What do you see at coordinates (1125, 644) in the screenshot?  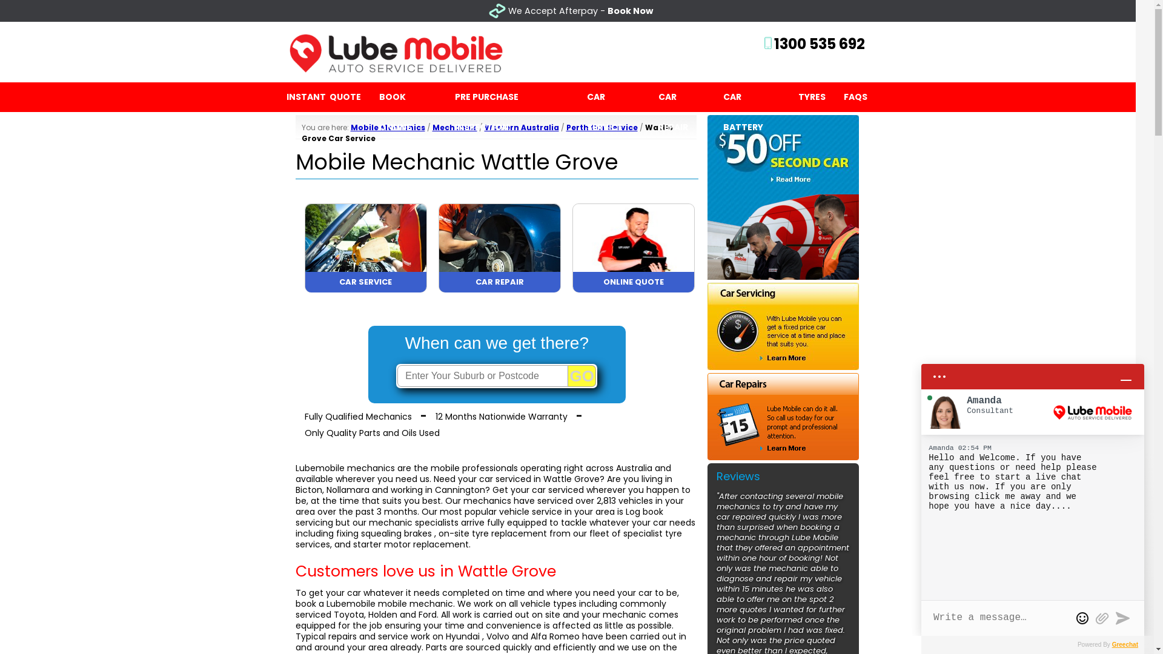 I see `Greechat` at bounding box center [1125, 644].